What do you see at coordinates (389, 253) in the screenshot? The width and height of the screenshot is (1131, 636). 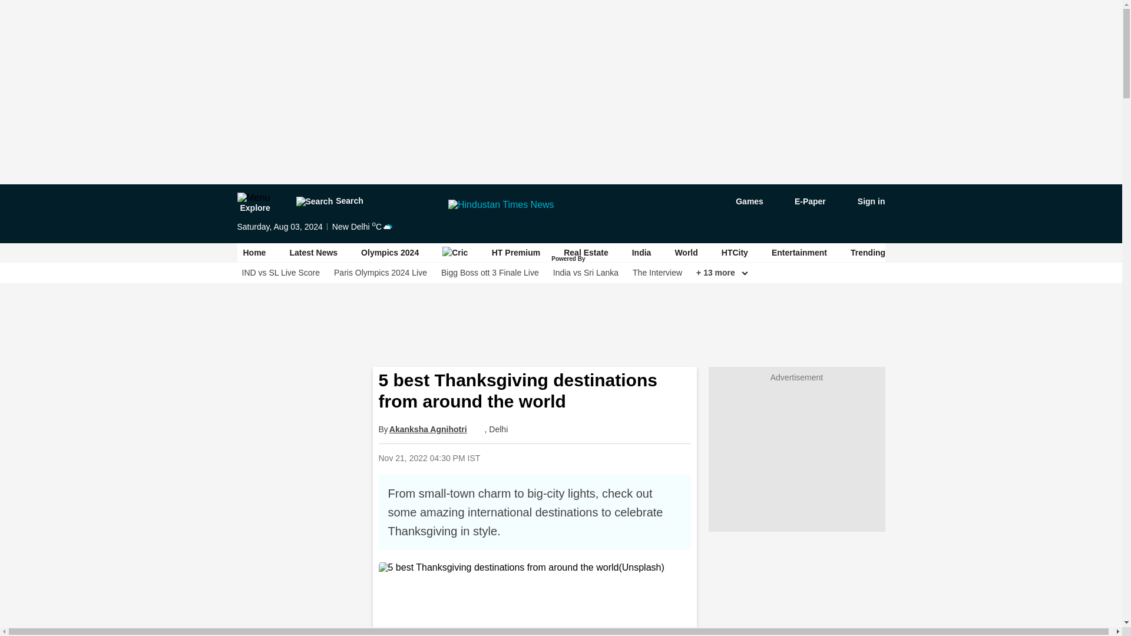 I see `Olympics 2024` at bounding box center [389, 253].